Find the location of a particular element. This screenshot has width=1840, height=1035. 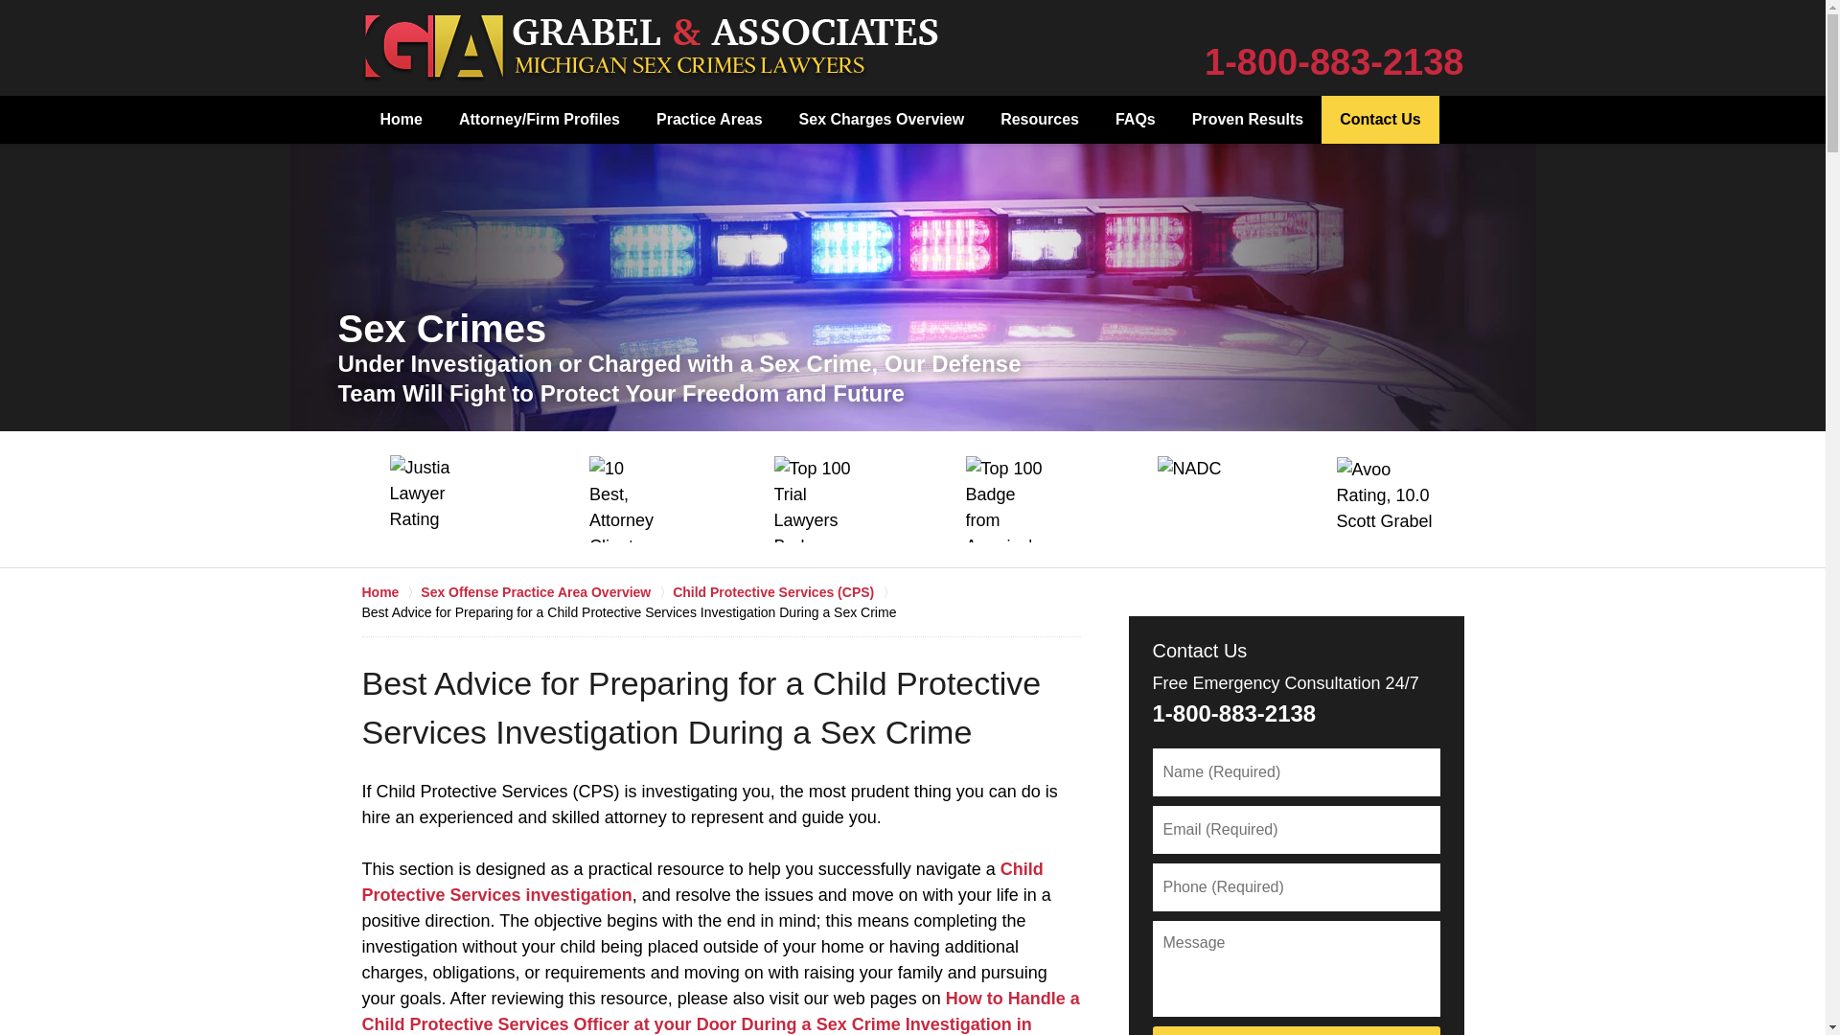

Contact is located at coordinates (1257, 48).